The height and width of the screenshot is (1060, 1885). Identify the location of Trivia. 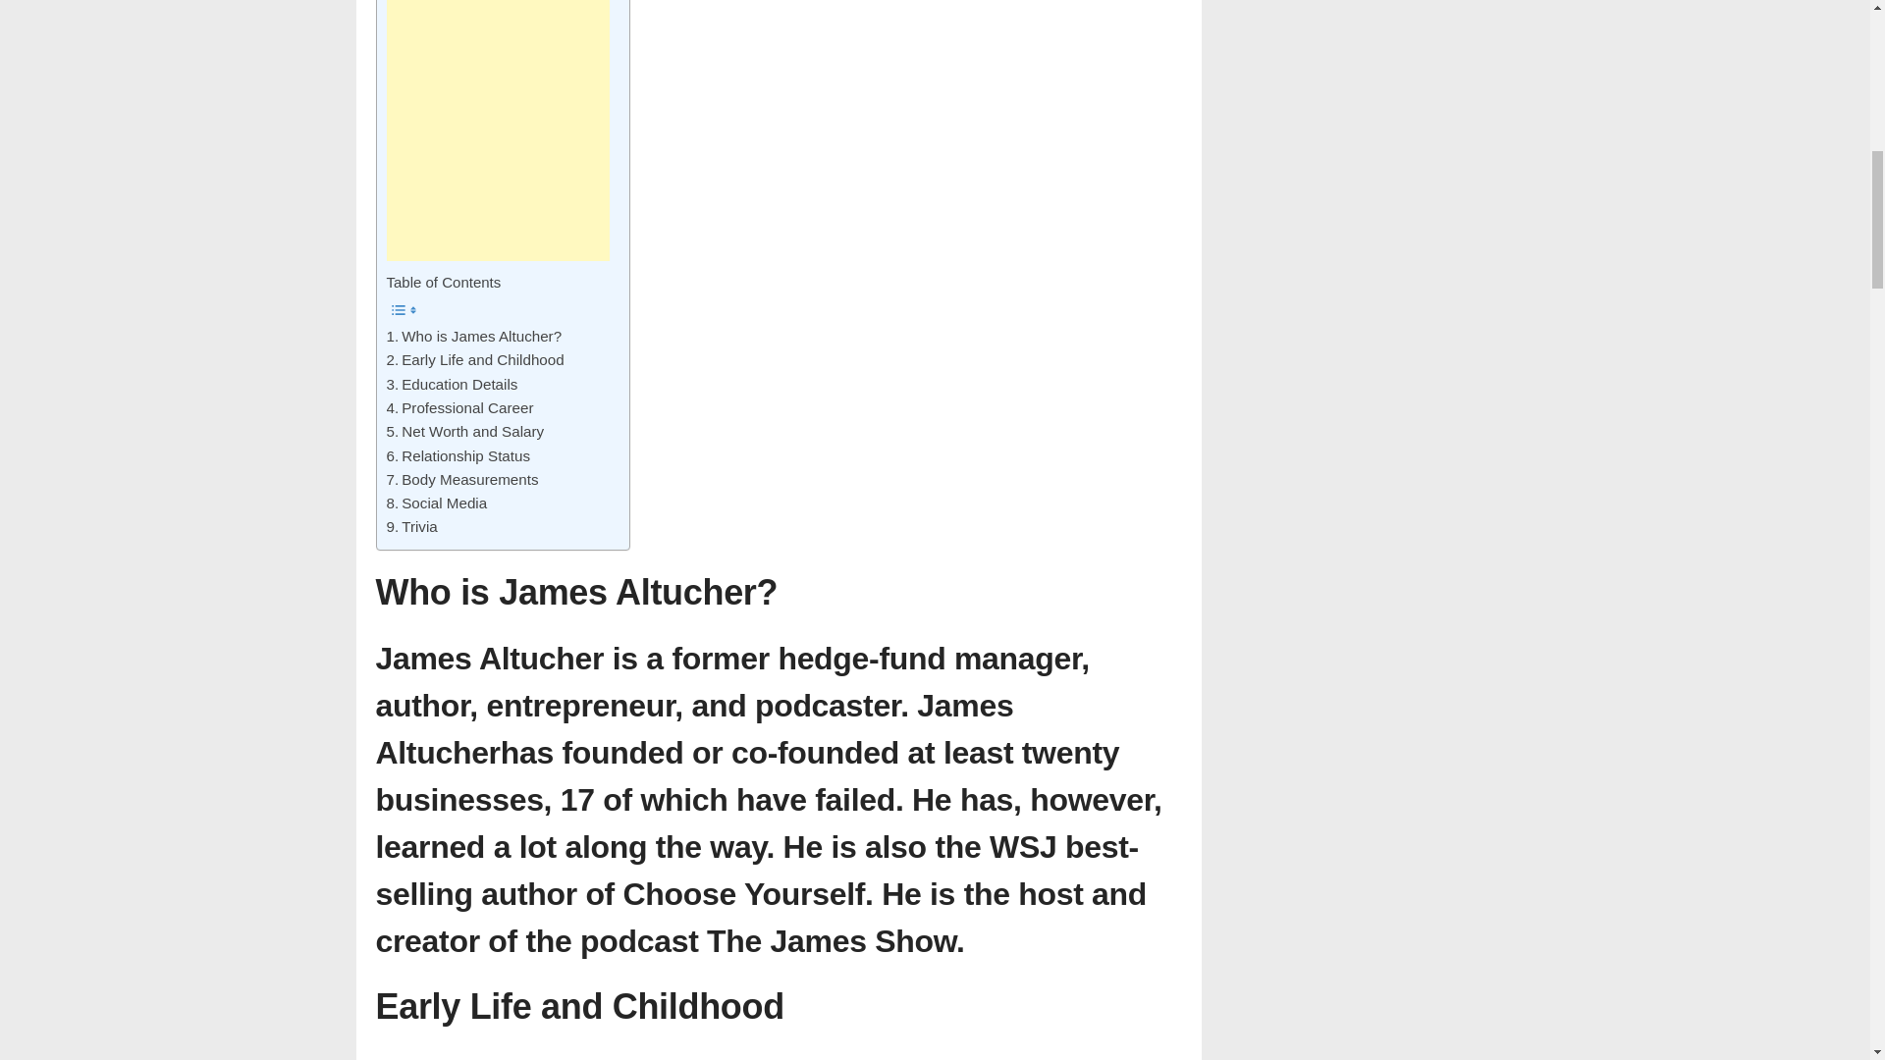
(411, 526).